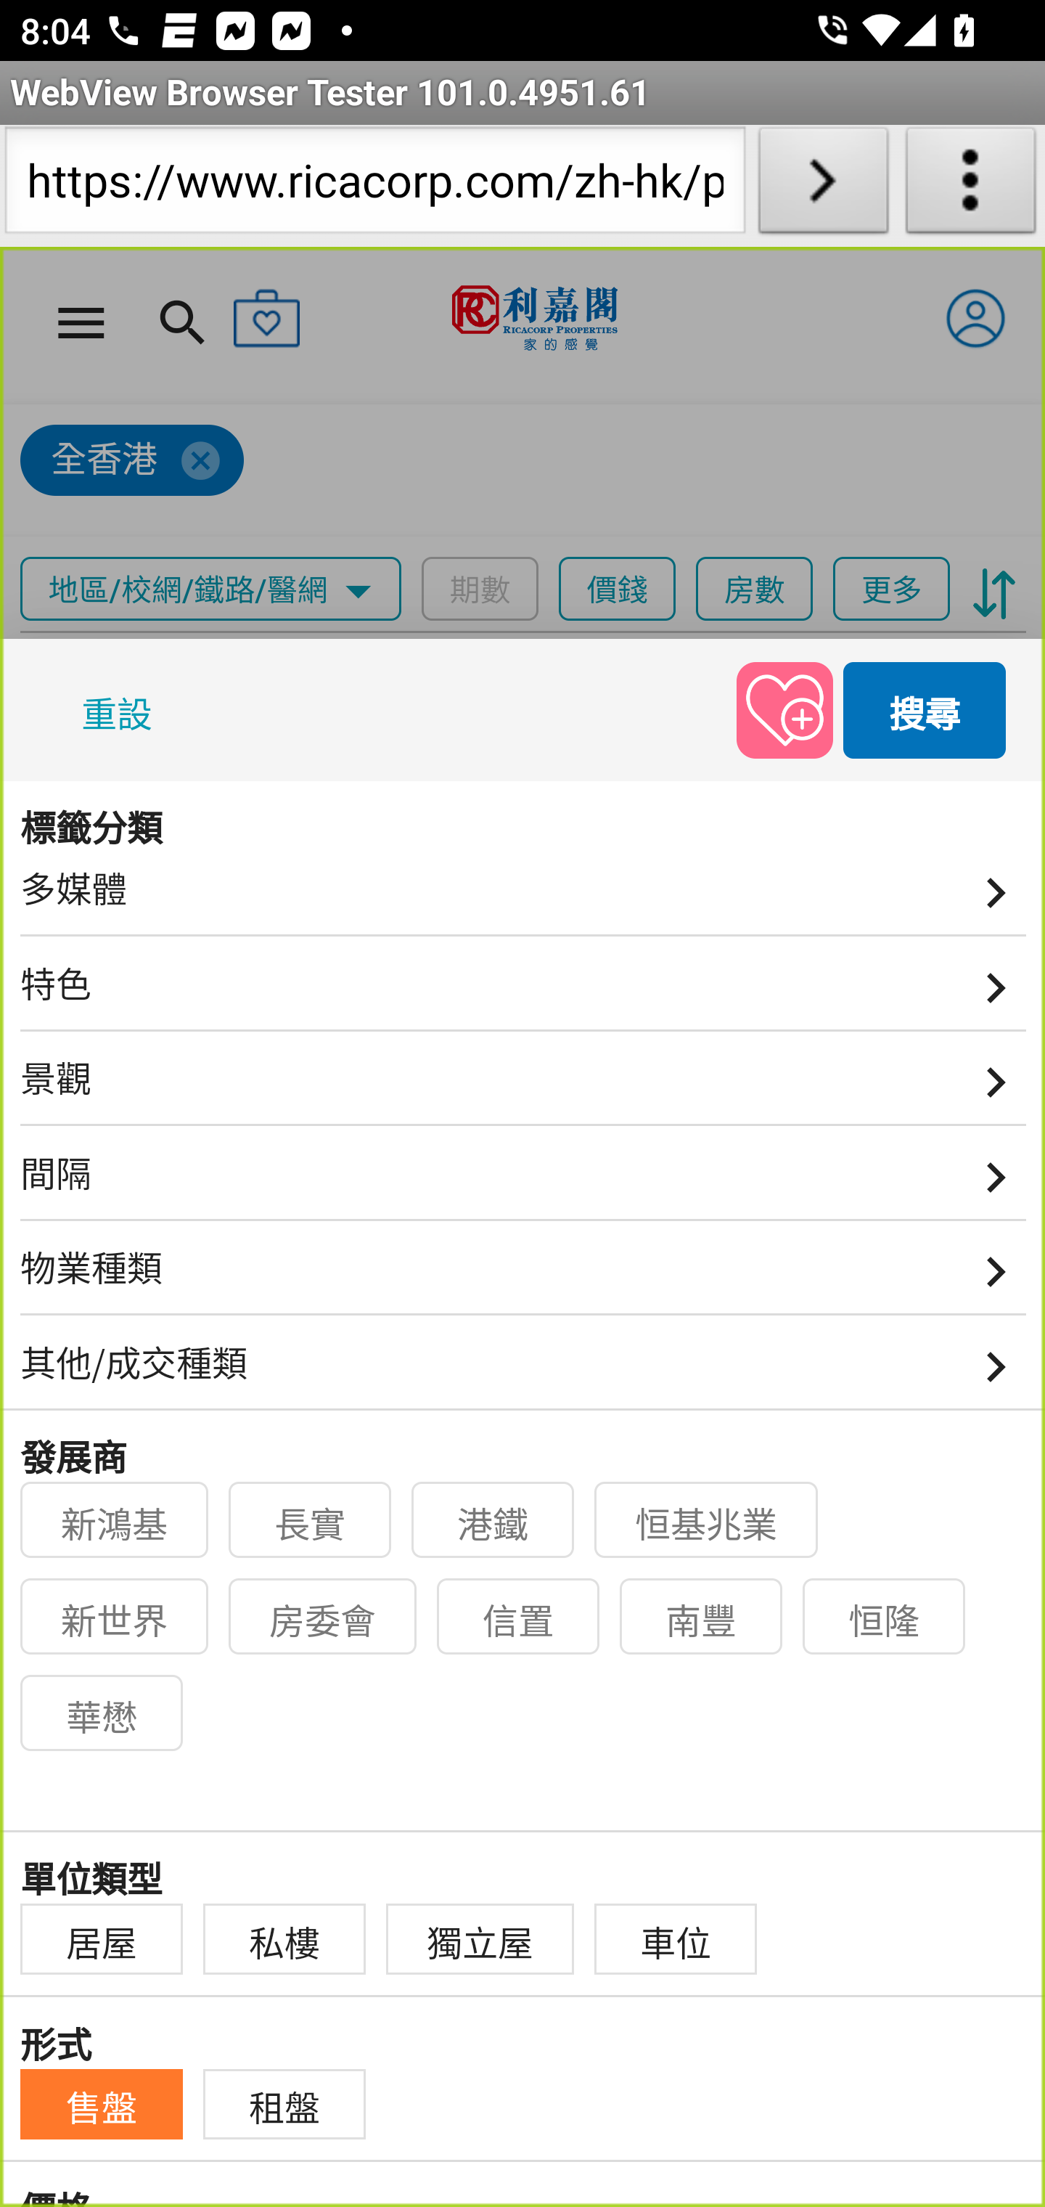  I want to click on 私樓, so click(284, 1940).